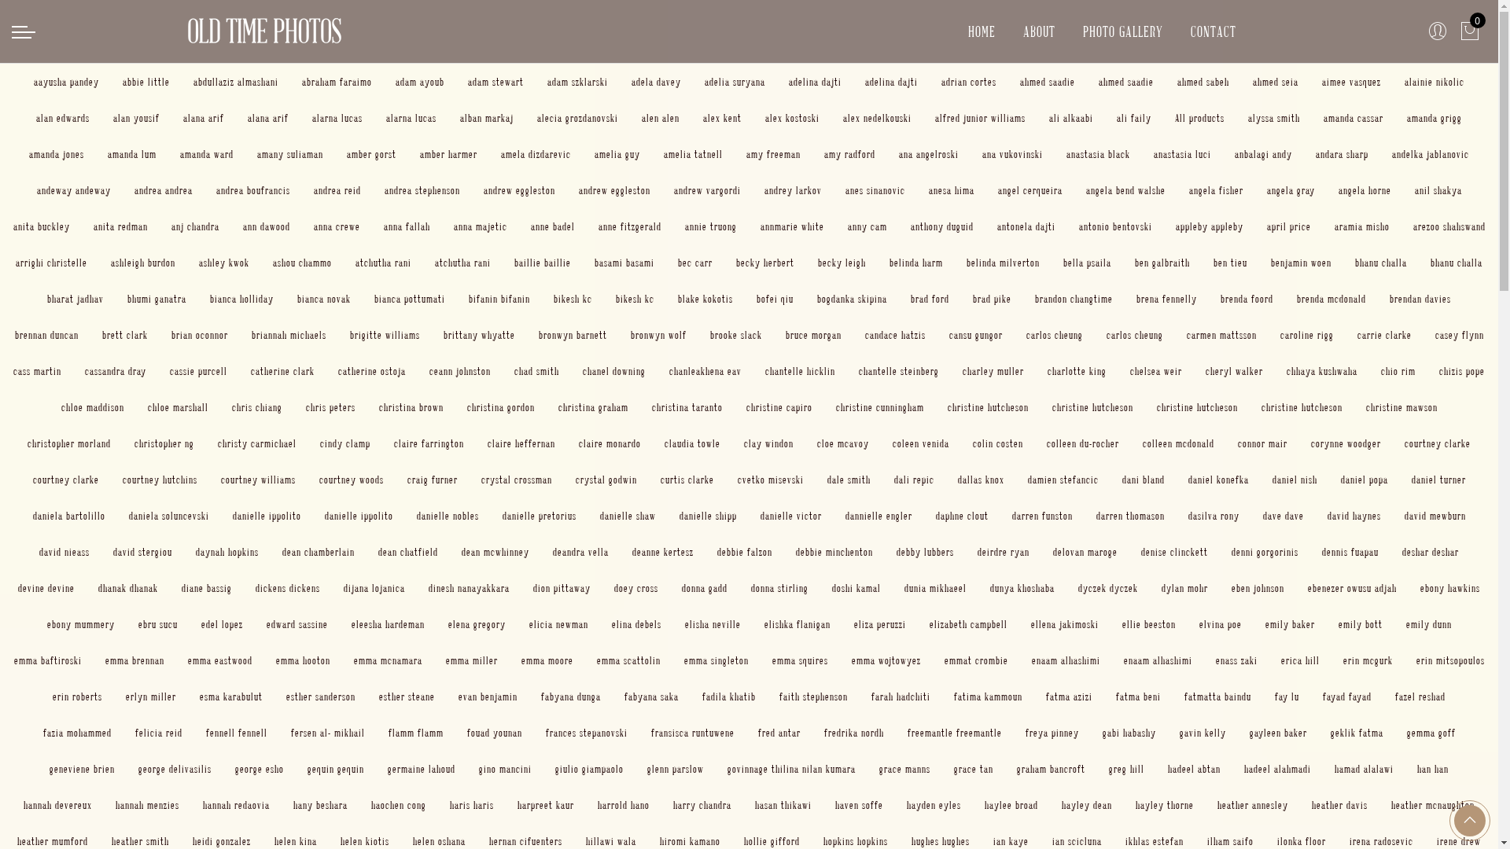  I want to click on heather mumford, so click(53, 841).